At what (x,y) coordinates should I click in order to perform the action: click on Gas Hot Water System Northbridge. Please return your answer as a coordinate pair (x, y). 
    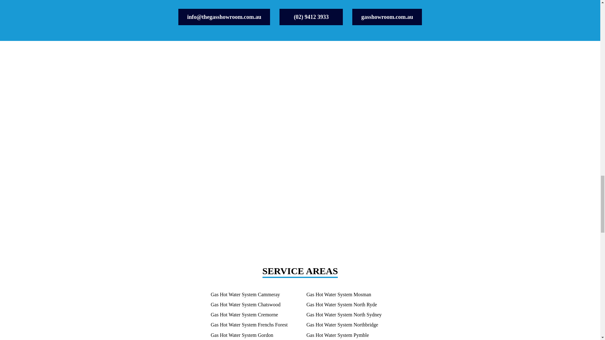
    Looking at the image, I should click on (342, 325).